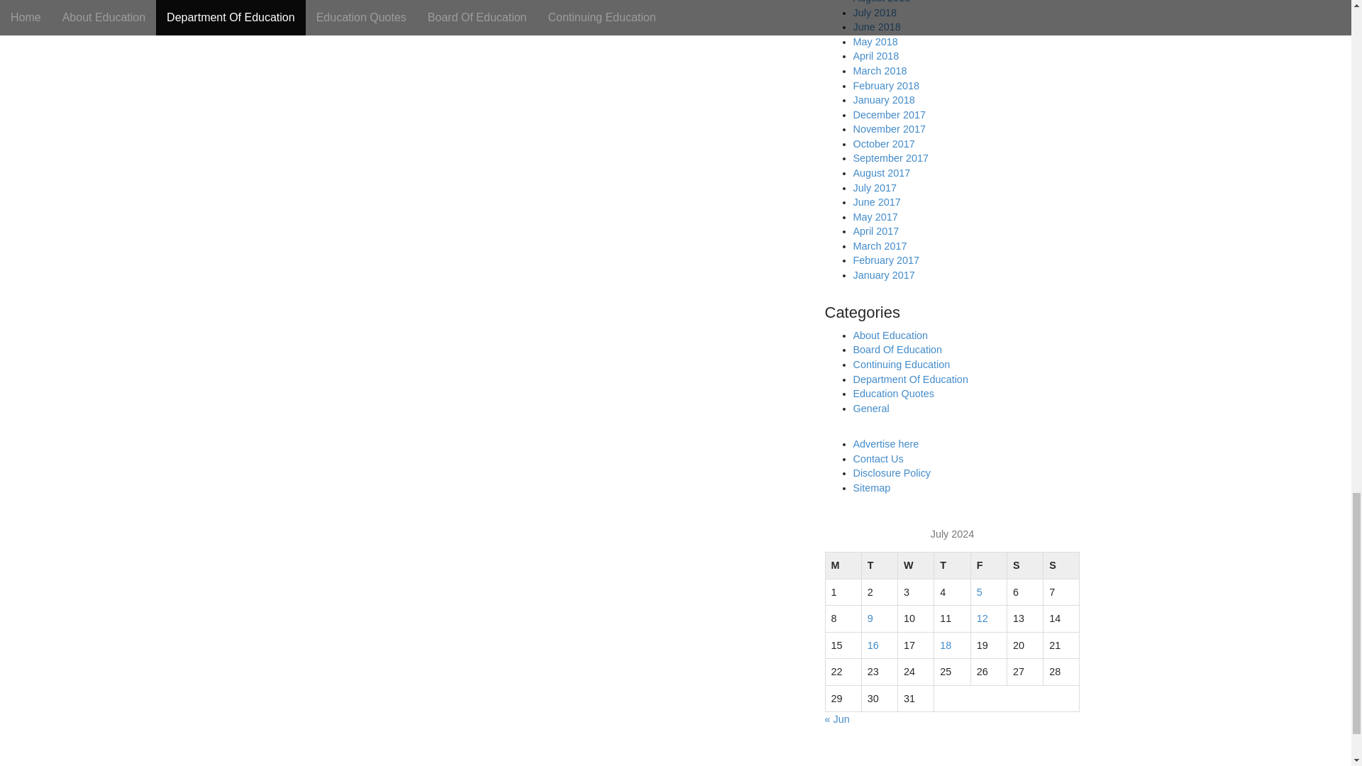 The width and height of the screenshot is (1362, 766). Describe the element at coordinates (916, 565) in the screenshot. I see `Wednesday` at that location.